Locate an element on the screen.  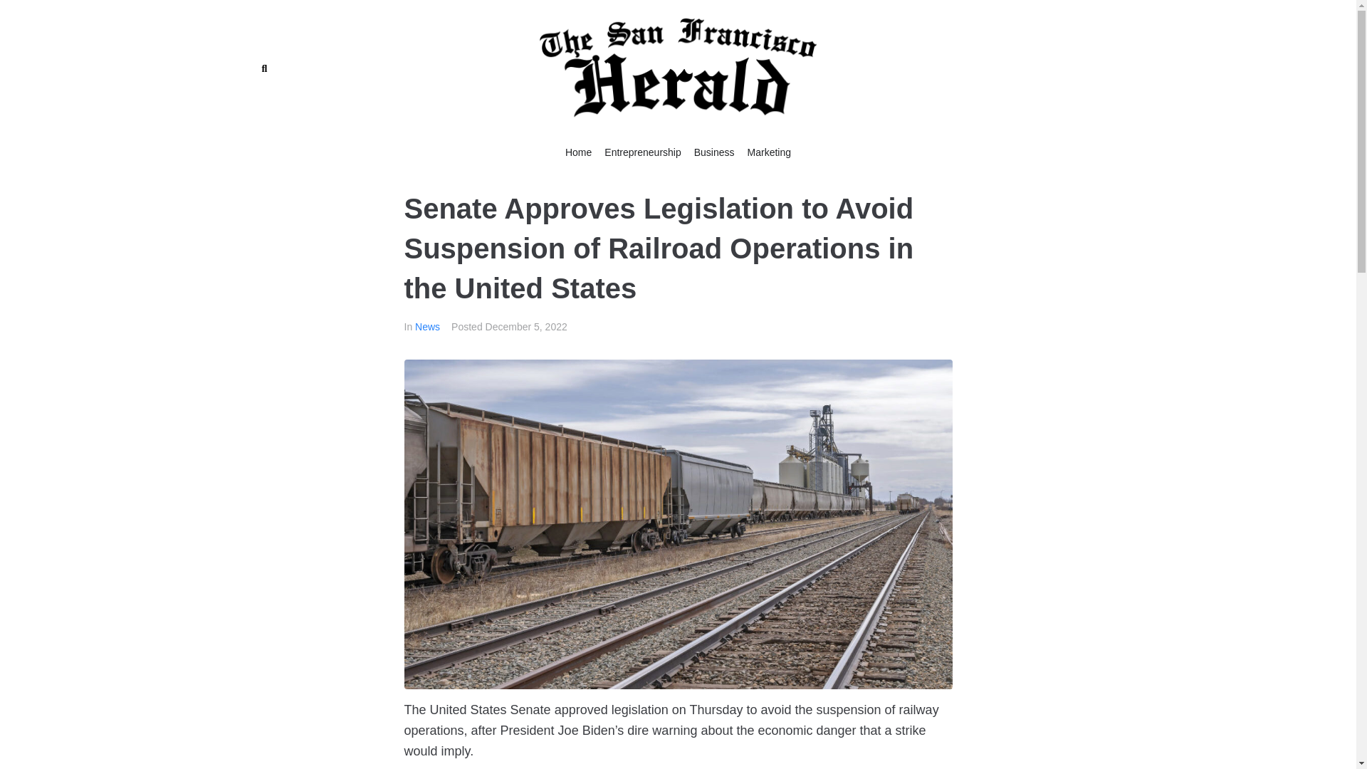
News is located at coordinates (427, 326).